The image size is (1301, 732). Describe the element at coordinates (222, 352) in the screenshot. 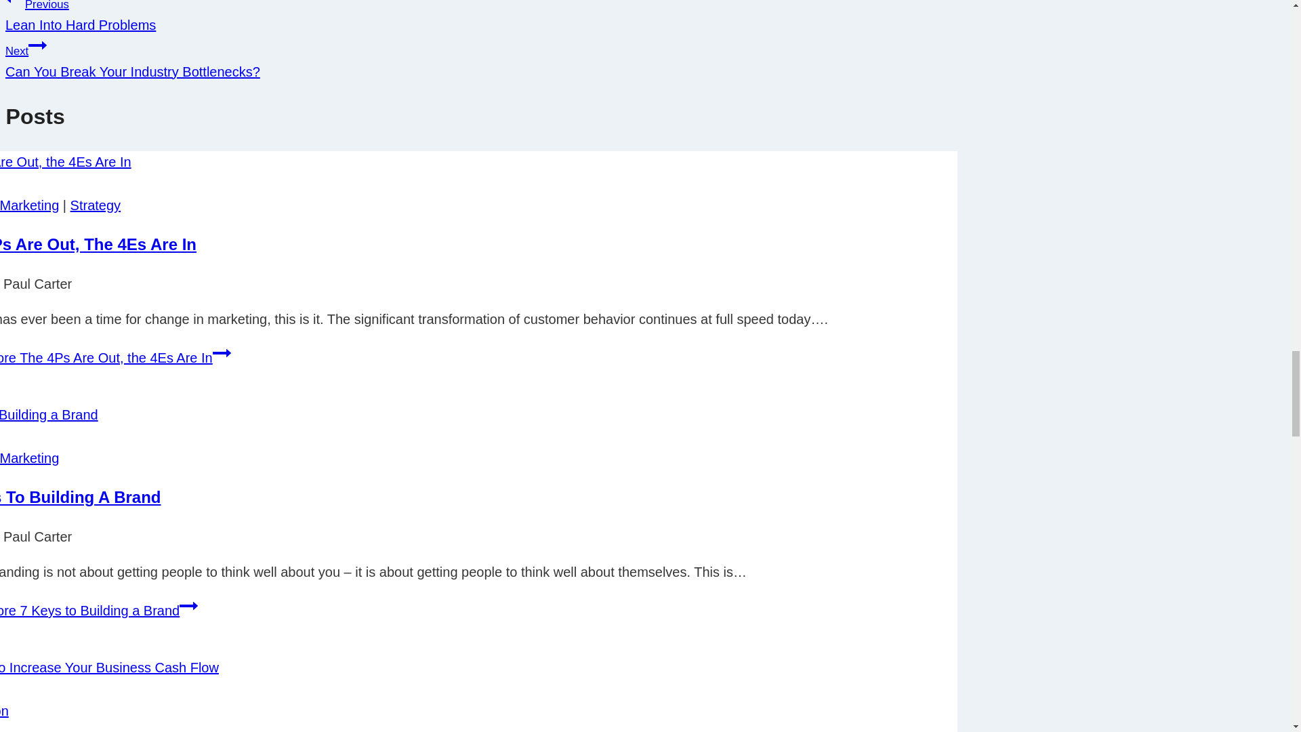

I see `Read More The 4Ps Are Out, the 4Es Are InContinue` at that location.